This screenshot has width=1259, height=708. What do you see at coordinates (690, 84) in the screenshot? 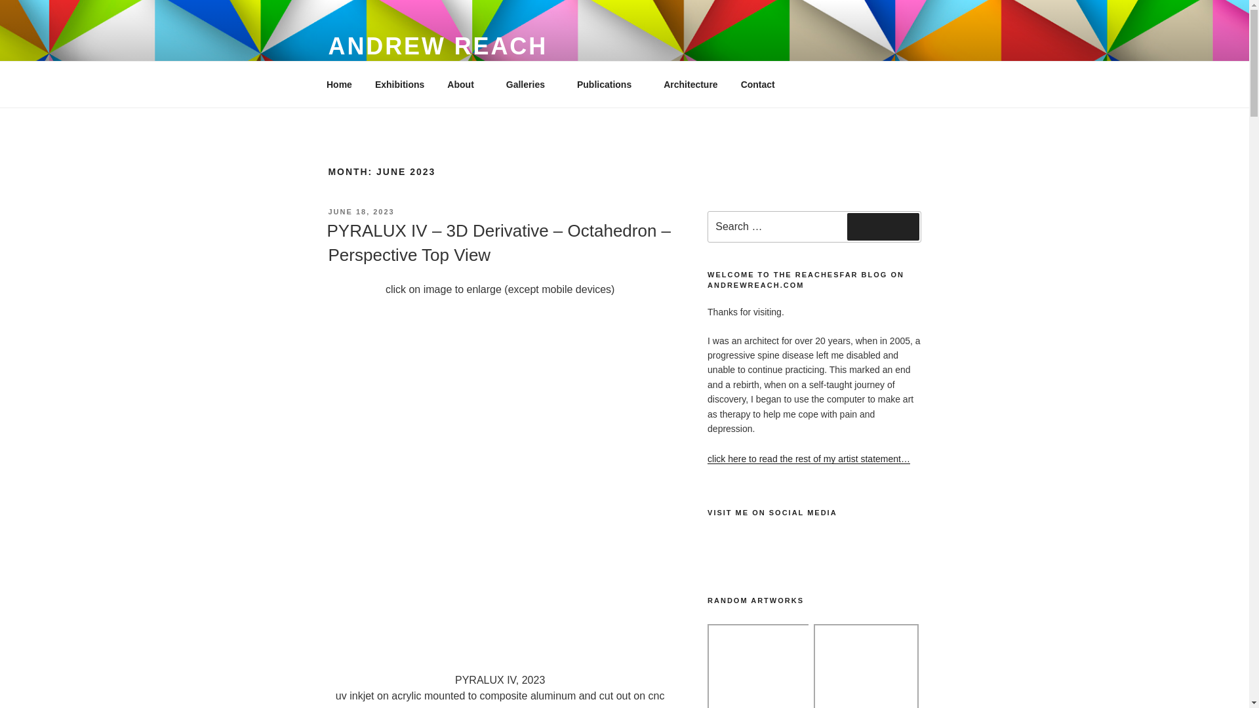
I see `Architecture` at bounding box center [690, 84].